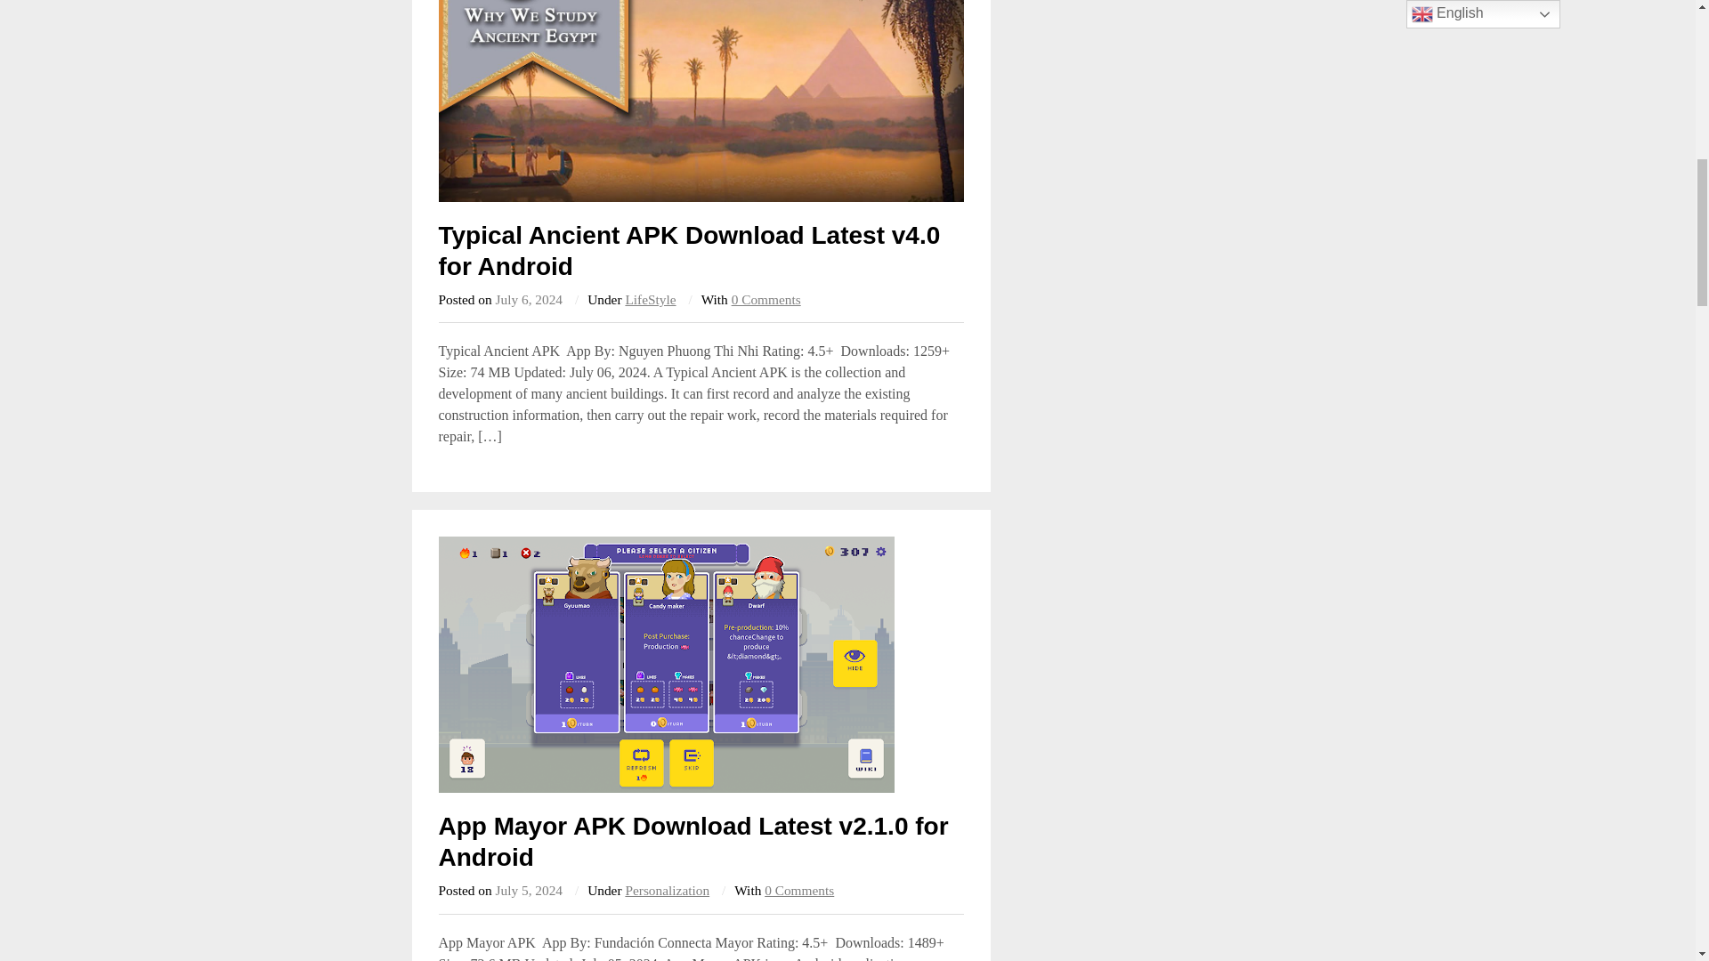 This screenshot has height=961, width=1709. Describe the element at coordinates (798, 890) in the screenshot. I see `0 Comments` at that location.